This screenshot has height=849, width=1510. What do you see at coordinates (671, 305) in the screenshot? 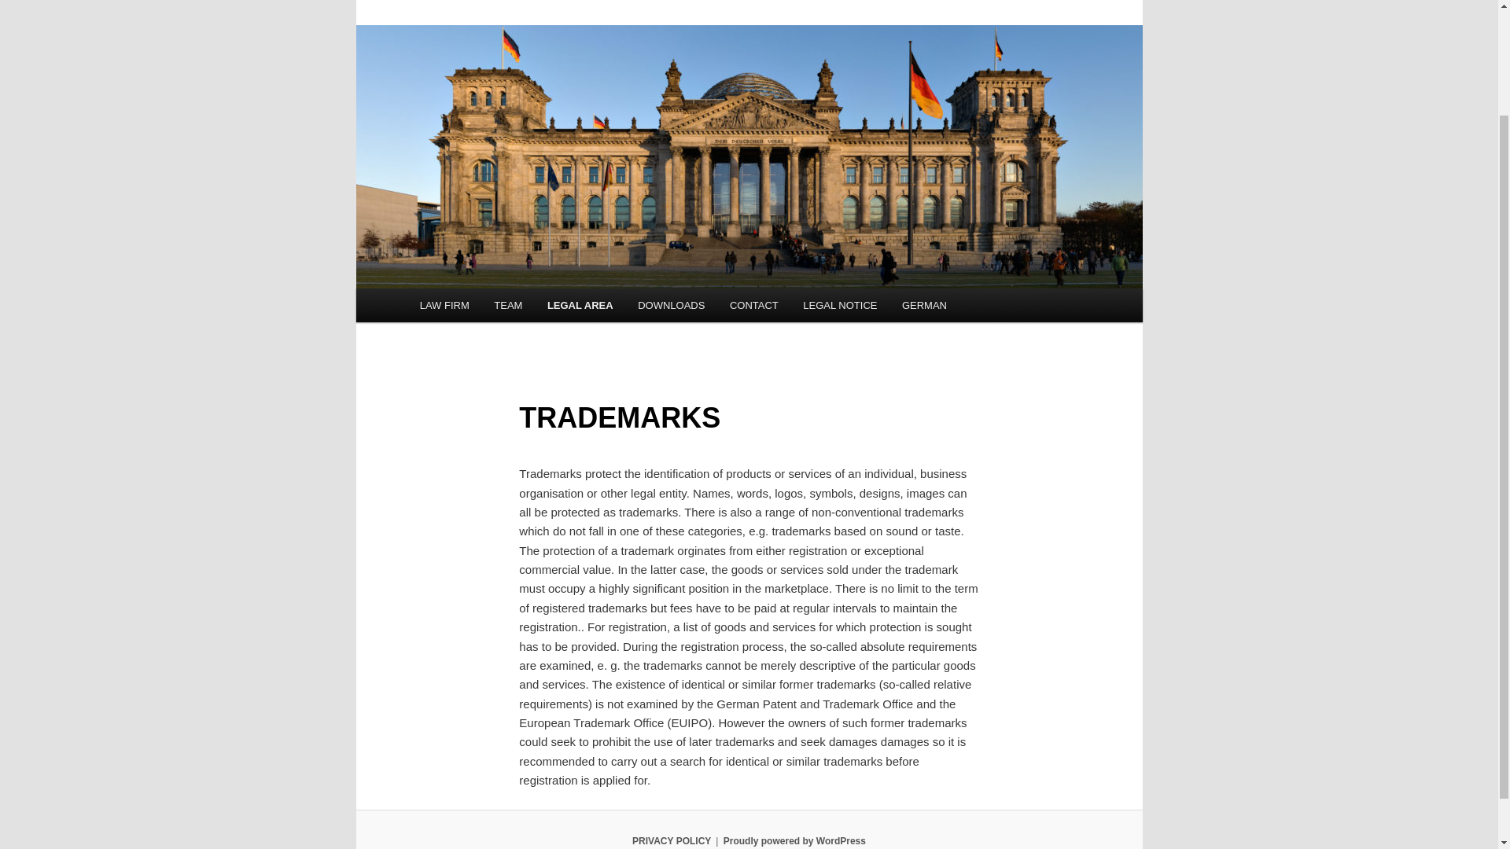
I see `DOWNLOADS` at bounding box center [671, 305].